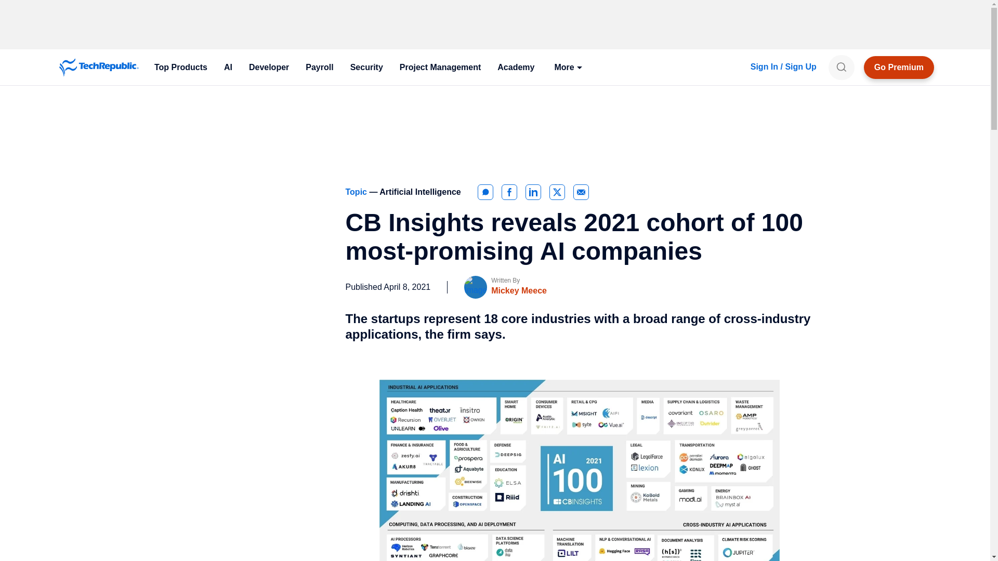 The image size is (998, 561). What do you see at coordinates (899, 68) in the screenshot?
I see `Go Premium` at bounding box center [899, 68].